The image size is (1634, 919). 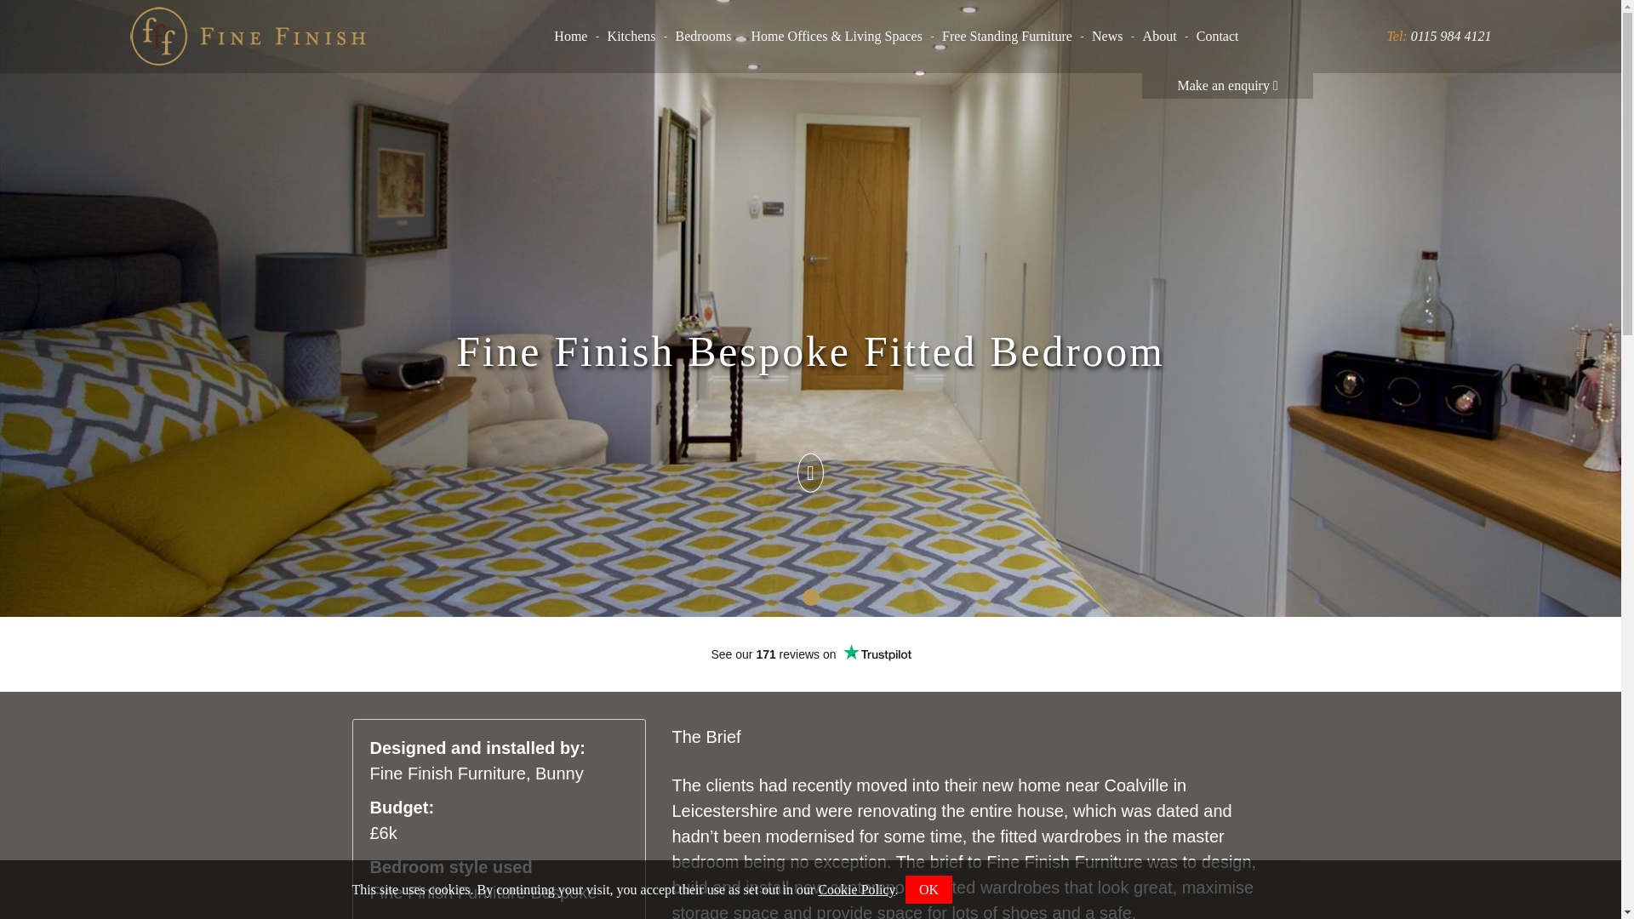 What do you see at coordinates (1107, 37) in the screenshot?
I see `News` at bounding box center [1107, 37].